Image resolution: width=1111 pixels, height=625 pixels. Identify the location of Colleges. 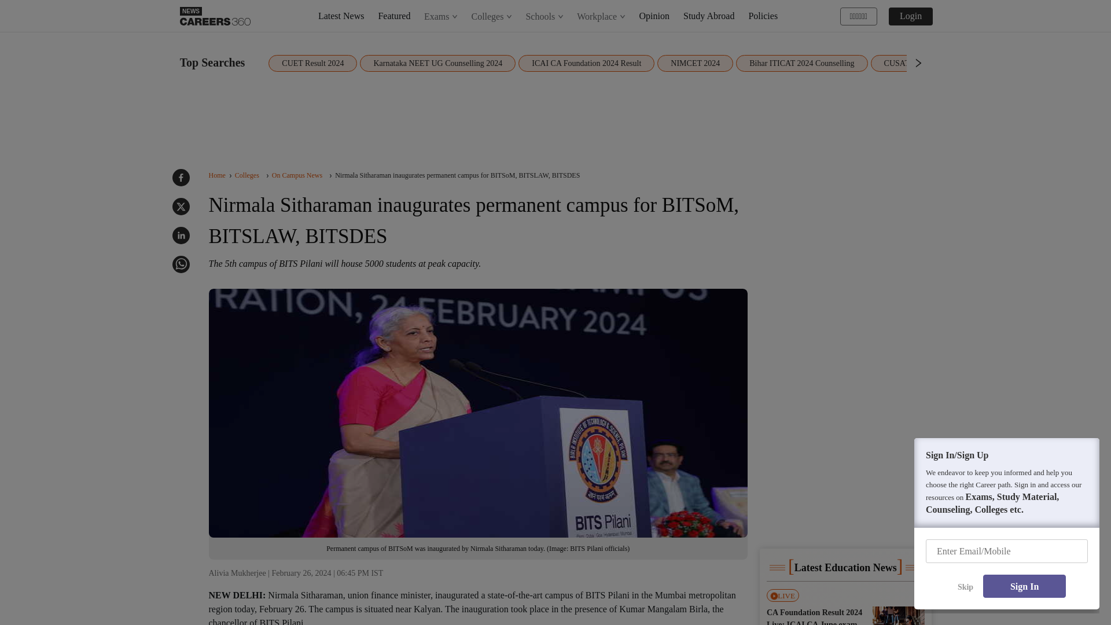
(491, 16).